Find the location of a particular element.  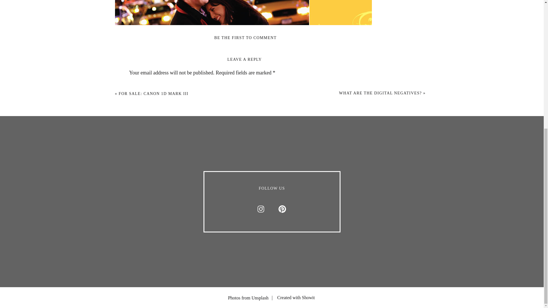

Photos from Unsplash is located at coordinates (236, 298).